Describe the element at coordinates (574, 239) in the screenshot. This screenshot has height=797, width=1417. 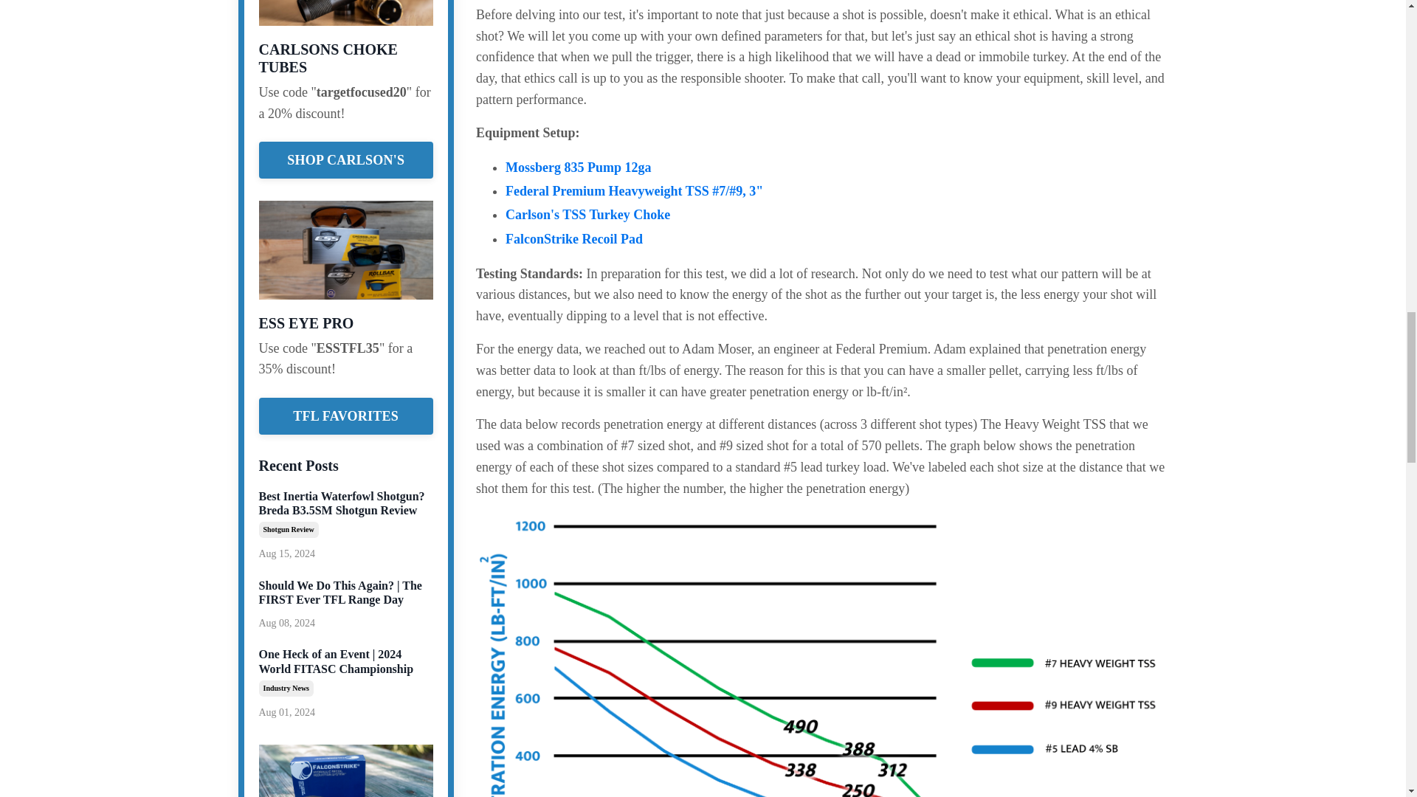
I see `FalconStrike Recoil Pad` at that location.